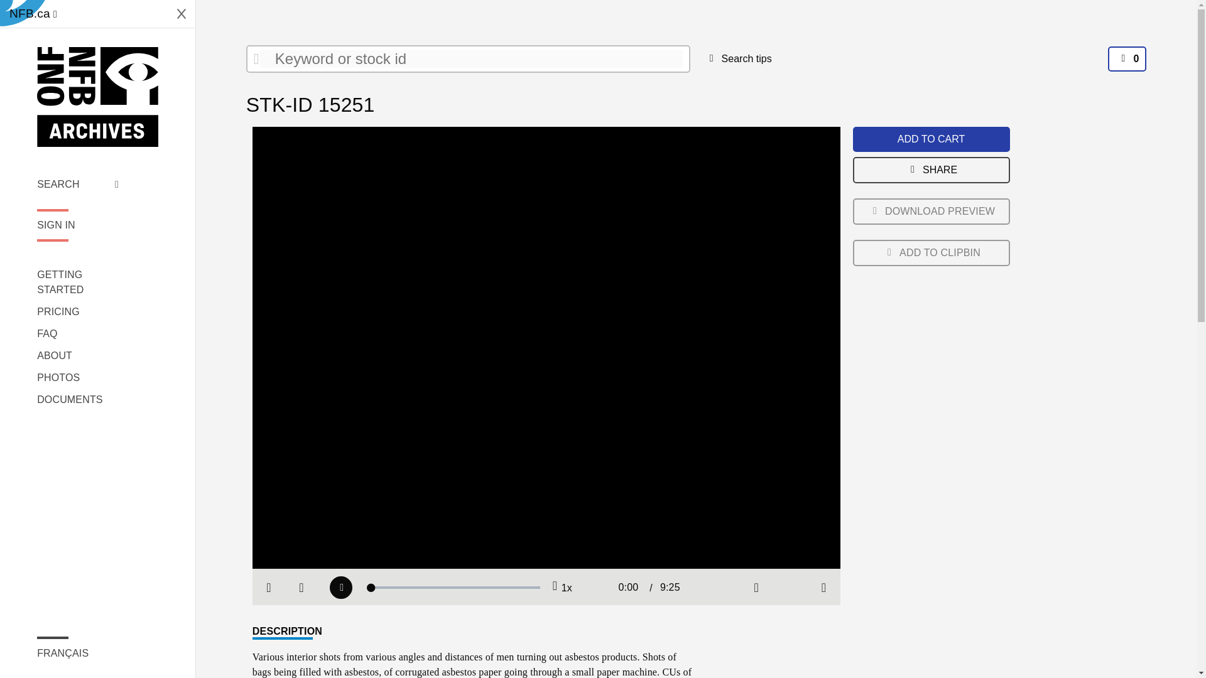 The width and height of the screenshot is (1206, 678). I want to click on Playback Rate, so click(562, 588).